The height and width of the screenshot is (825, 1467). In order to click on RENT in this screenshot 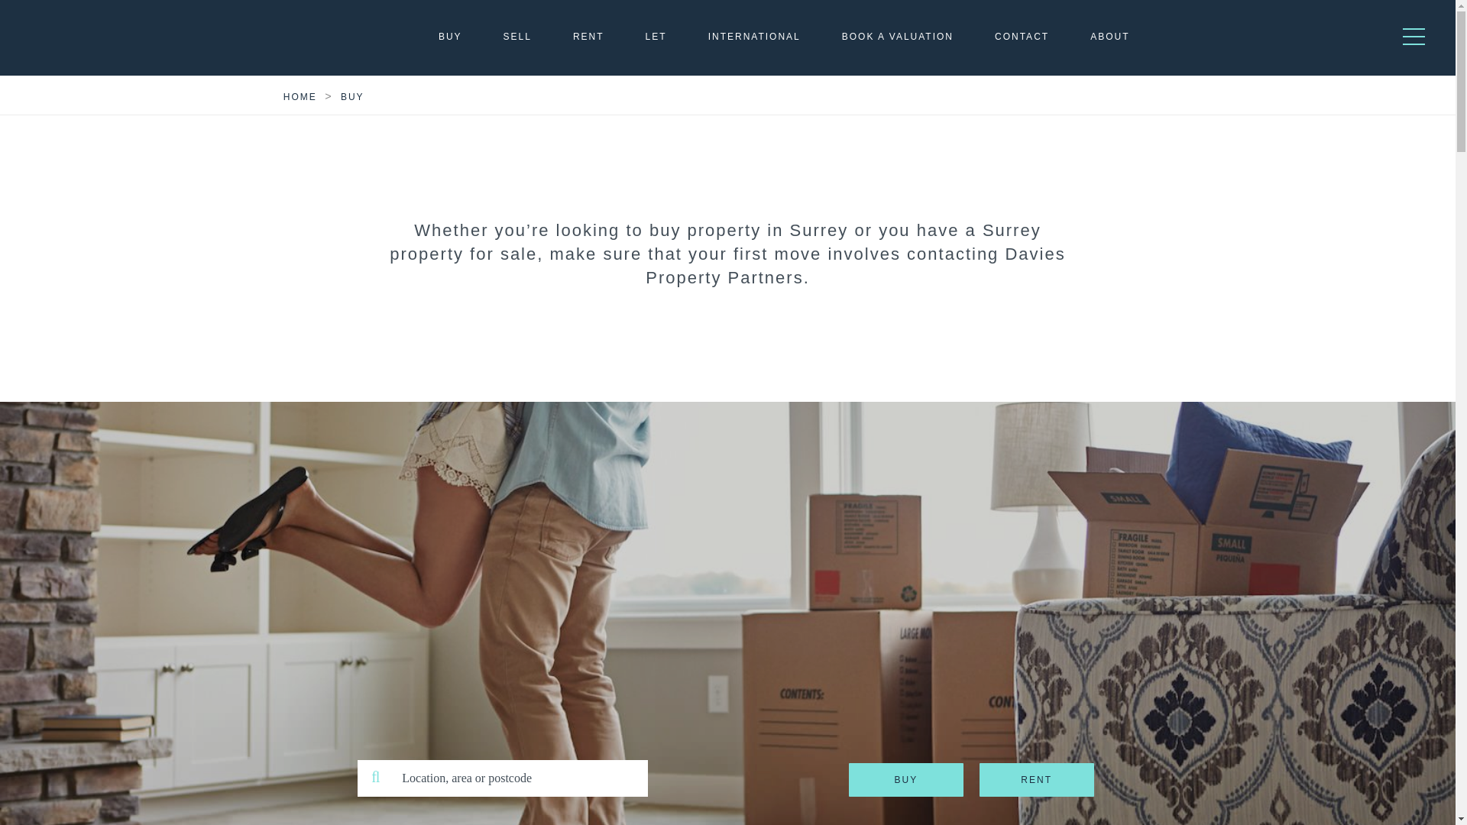, I will do `click(588, 37)`.